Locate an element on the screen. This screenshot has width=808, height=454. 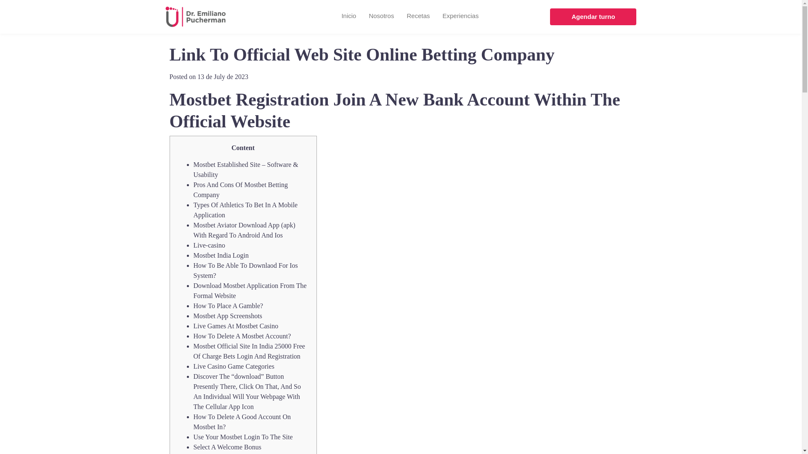
Recetas is located at coordinates (418, 17).